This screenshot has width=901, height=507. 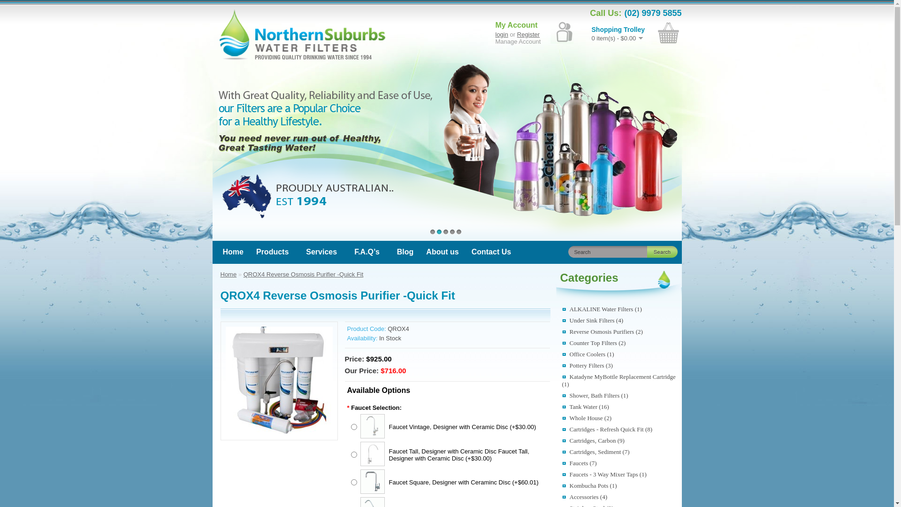 I want to click on Pottery Filters (3), so click(x=588, y=365).